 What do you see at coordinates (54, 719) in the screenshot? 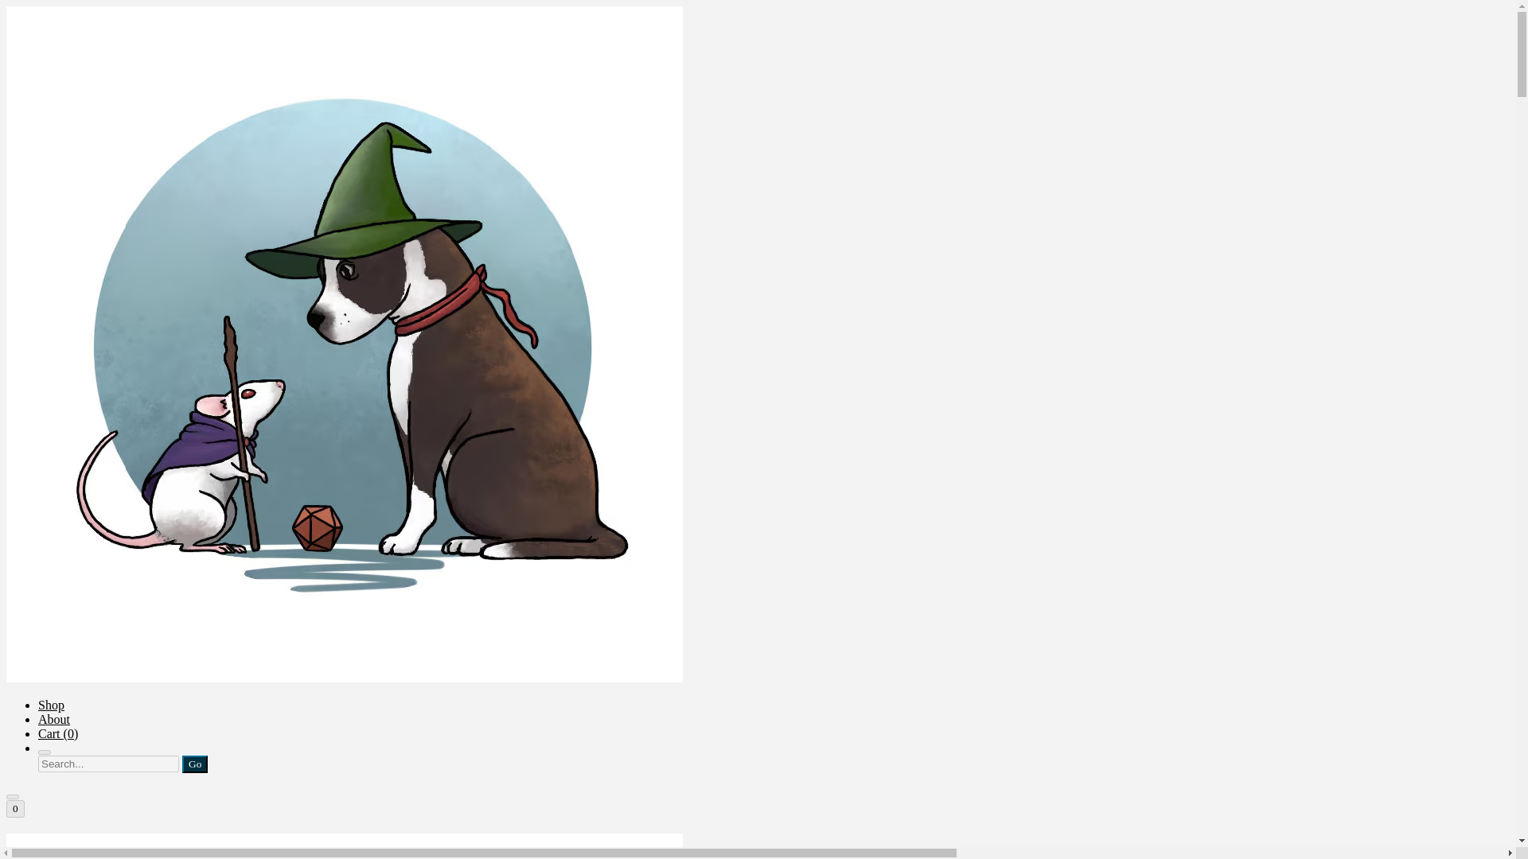
I see `About` at bounding box center [54, 719].